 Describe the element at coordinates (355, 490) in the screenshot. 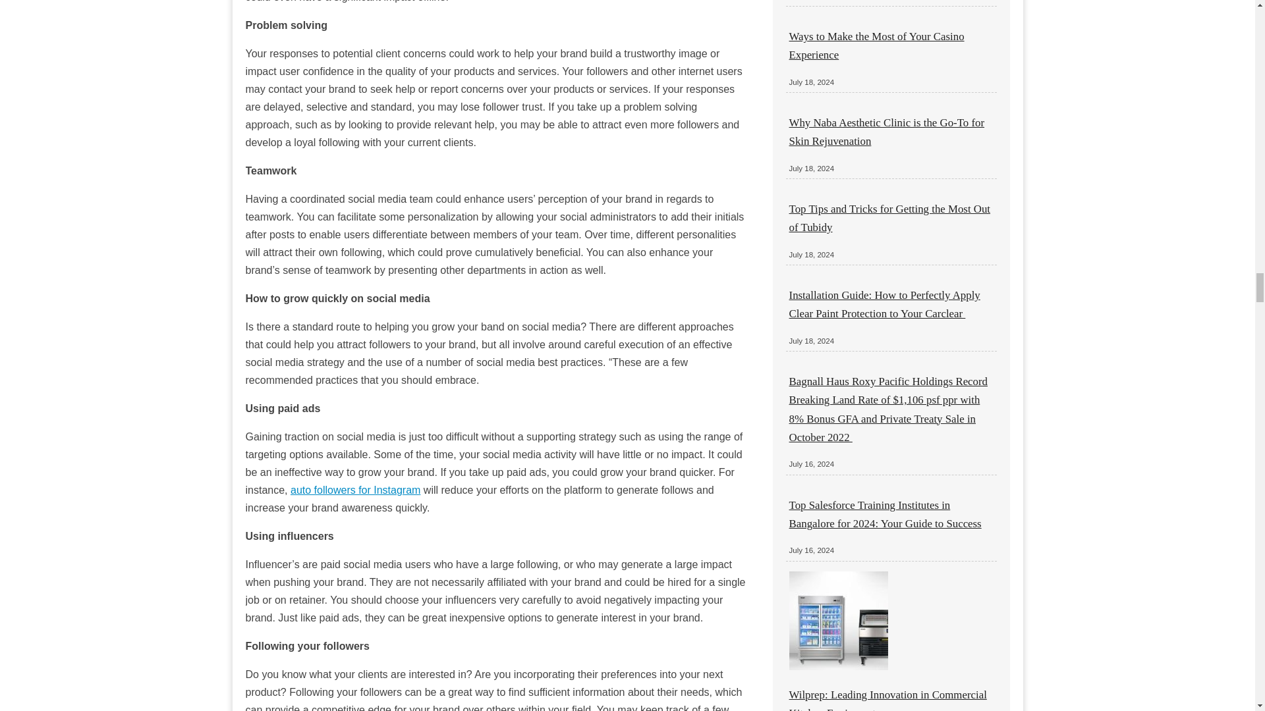

I see `auto followers for Instagram` at that location.